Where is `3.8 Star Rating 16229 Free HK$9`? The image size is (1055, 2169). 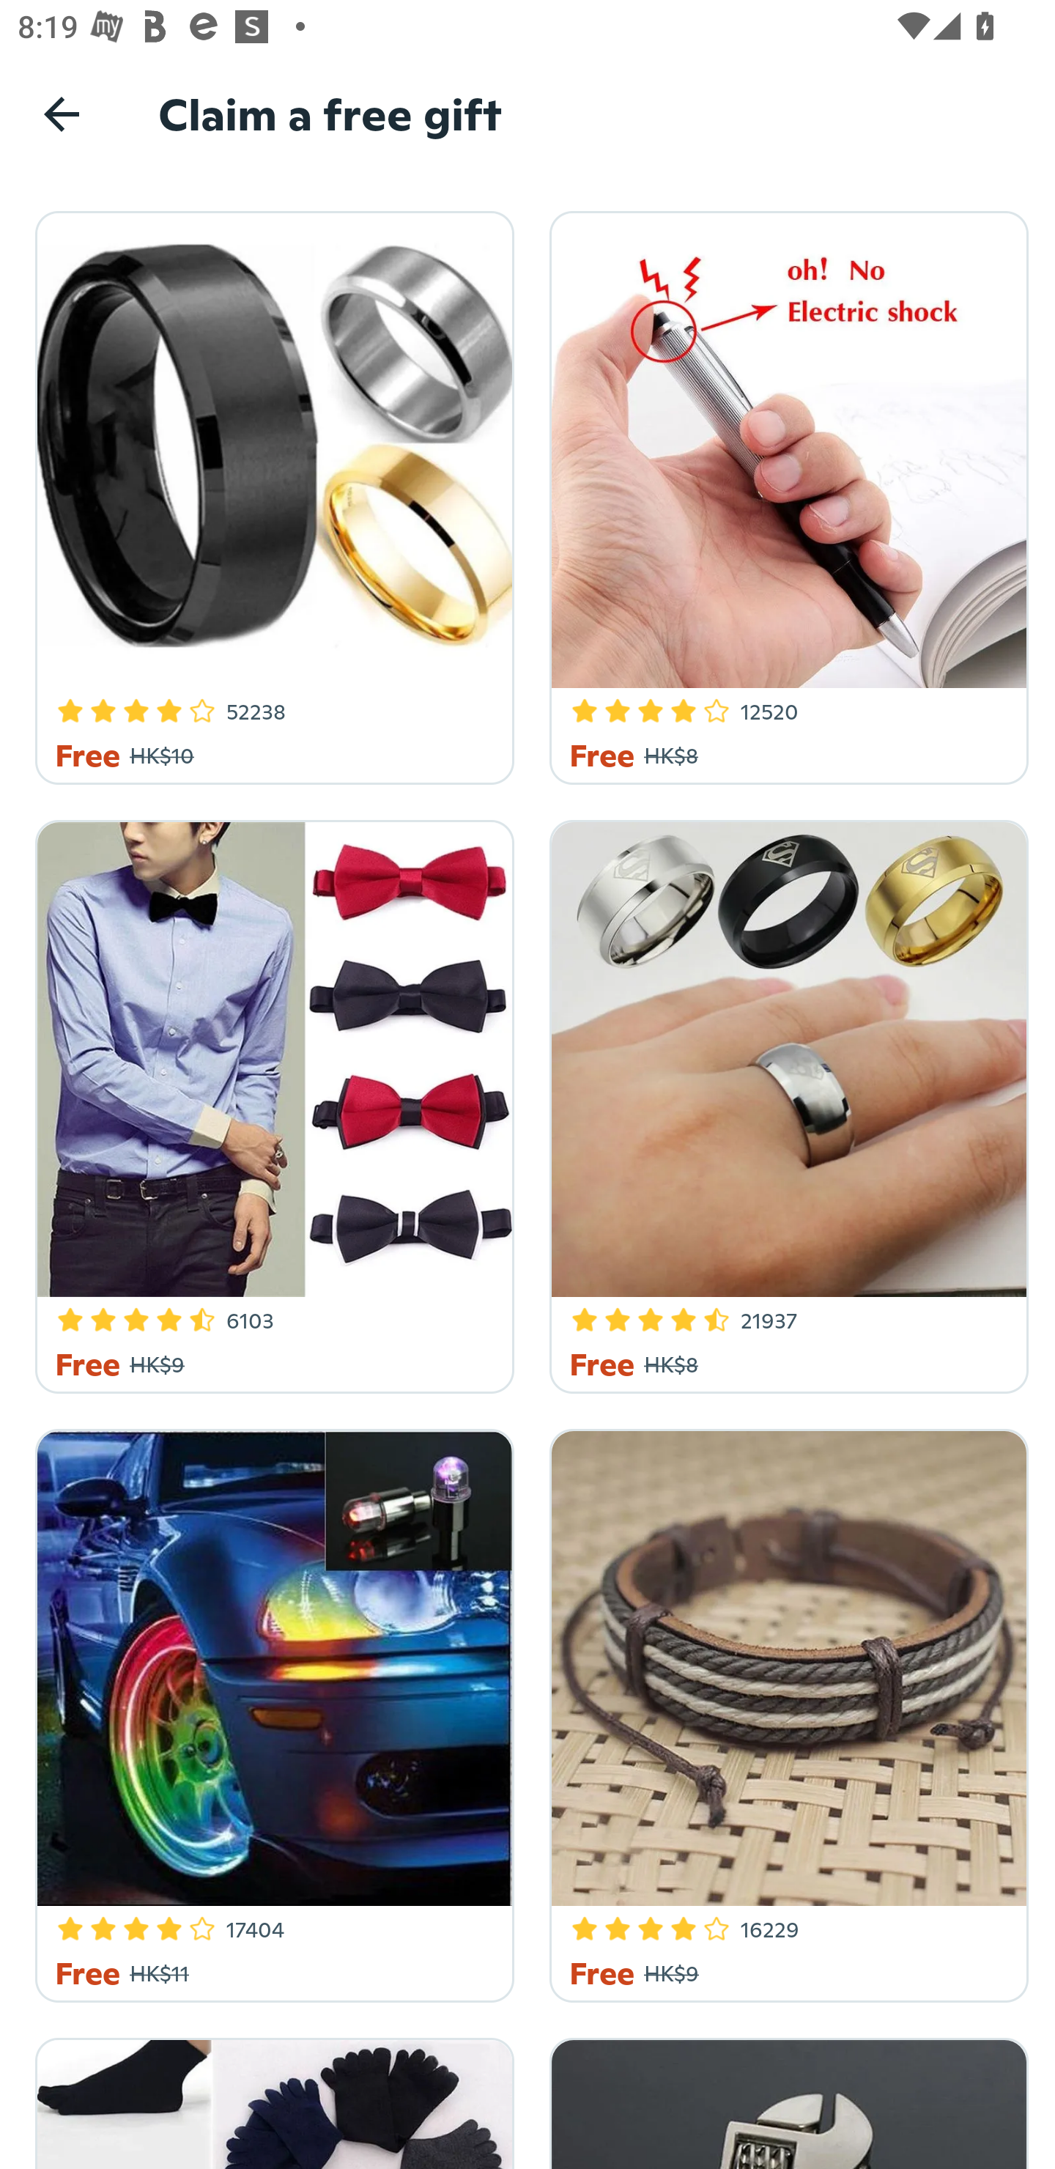 3.8 Star Rating 16229 Free HK$9 is located at coordinates (784, 1711).